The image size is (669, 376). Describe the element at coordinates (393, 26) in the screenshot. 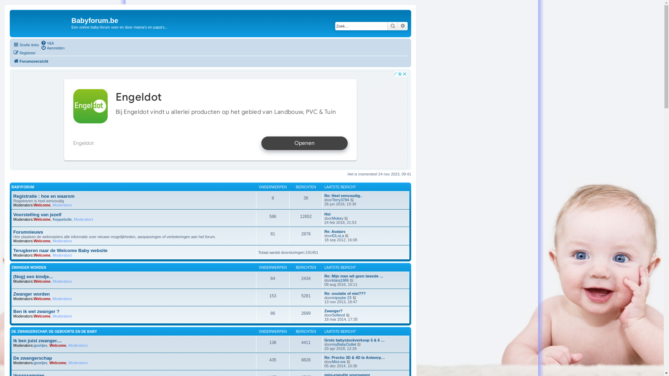

I see `Zoek` at that location.